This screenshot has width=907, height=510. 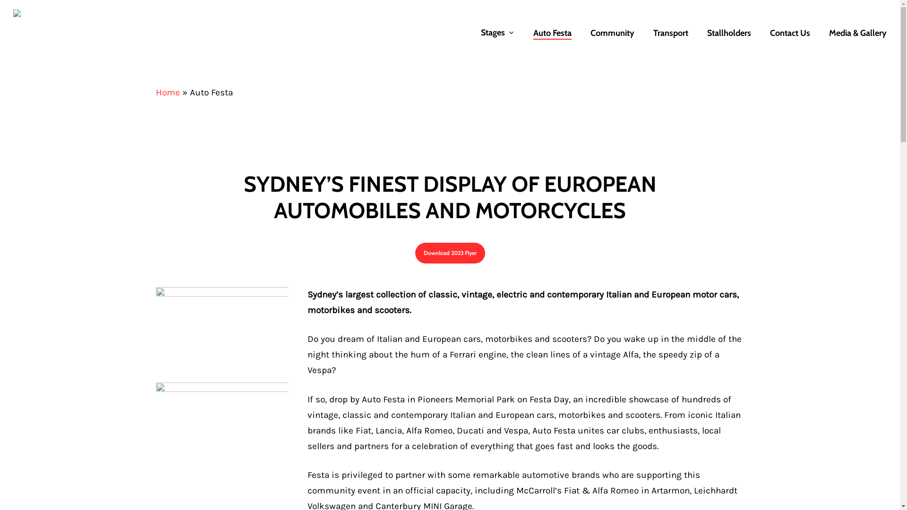 What do you see at coordinates (858, 33) in the screenshot?
I see `Media & Gallery` at bounding box center [858, 33].